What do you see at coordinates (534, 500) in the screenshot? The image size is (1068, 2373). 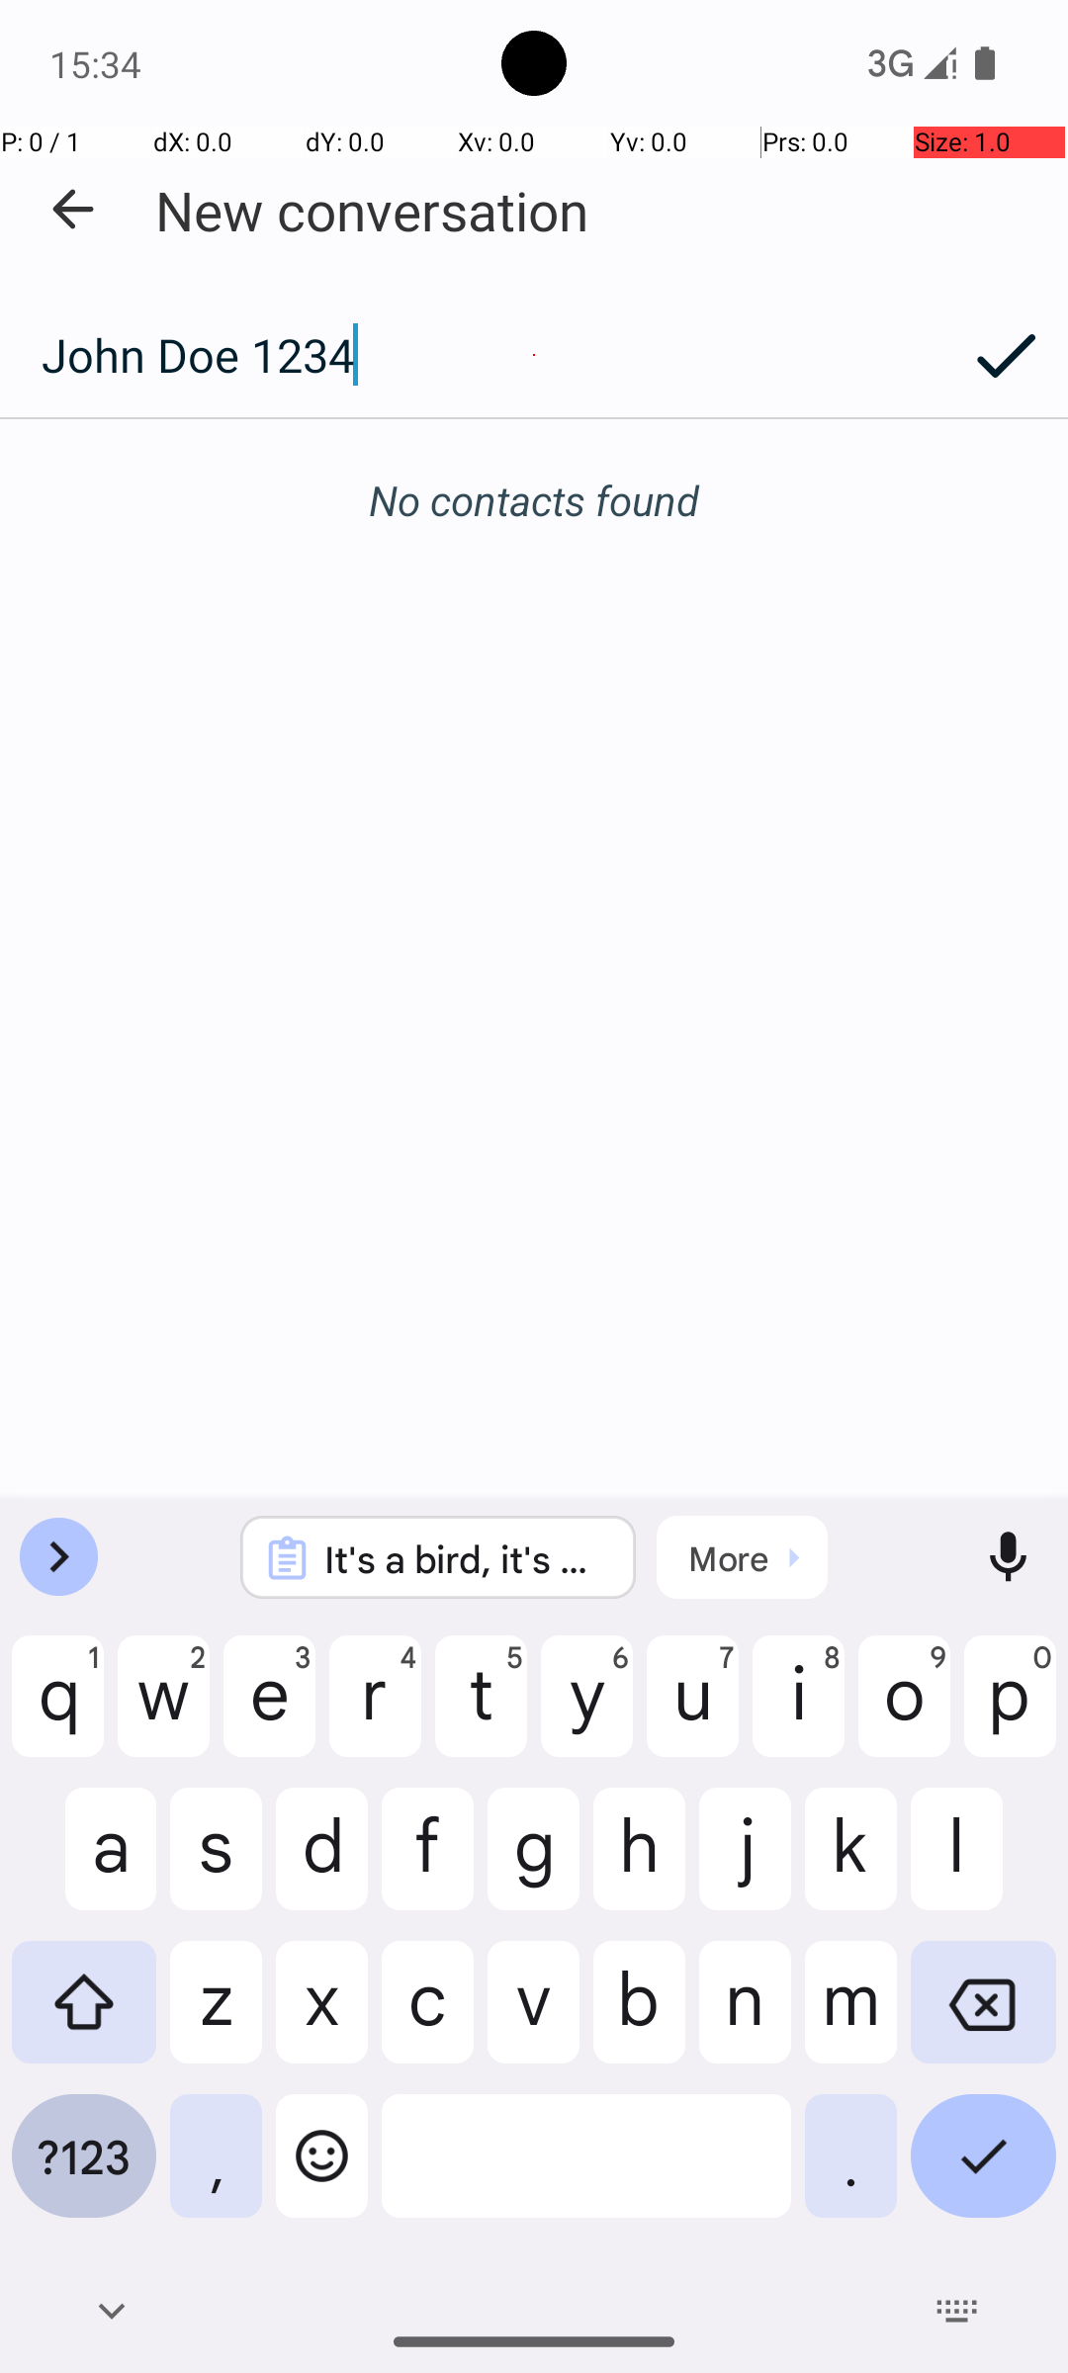 I see `No contacts found` at bounding box center [534, 500].